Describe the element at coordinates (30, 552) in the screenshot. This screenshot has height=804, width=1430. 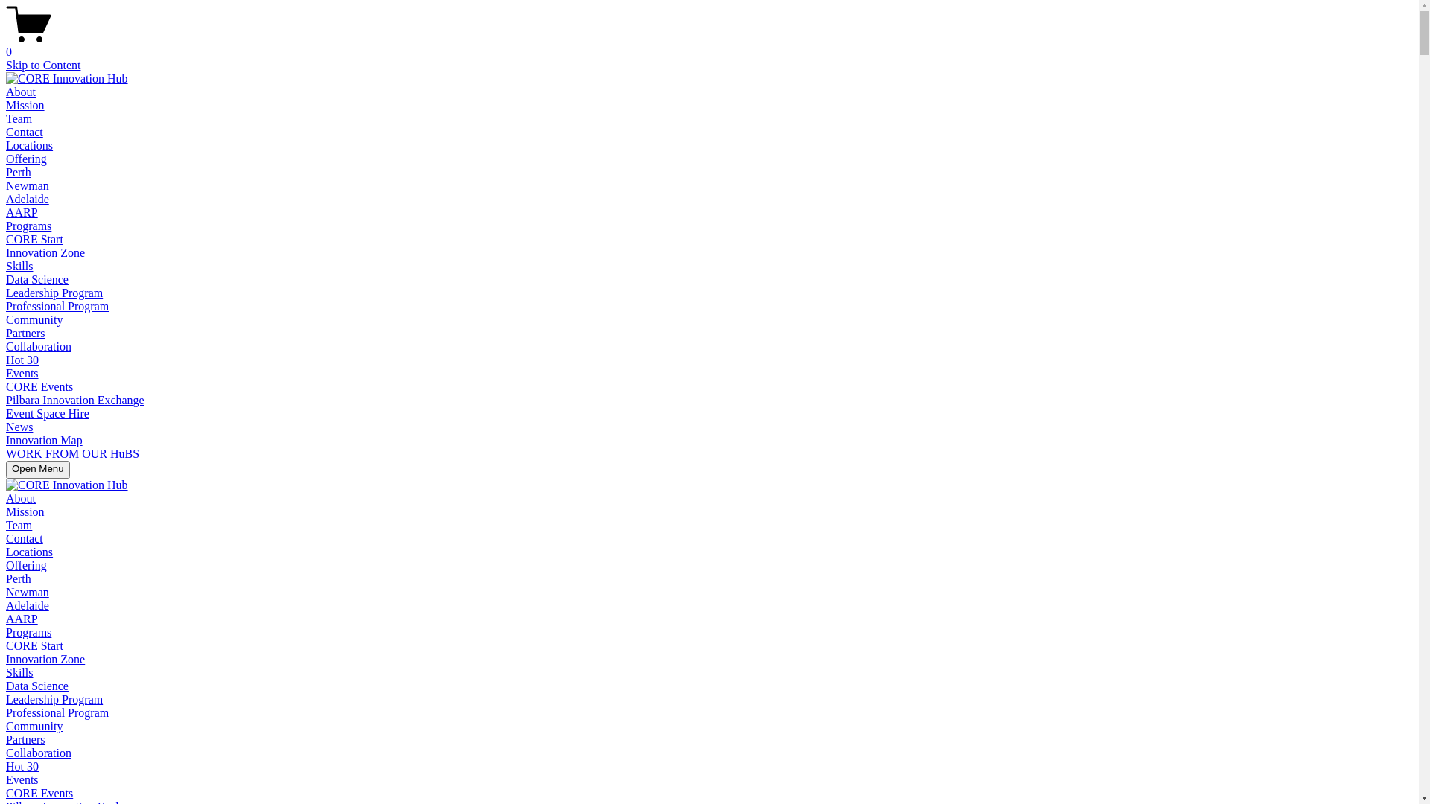
I see `Locations` at that location.